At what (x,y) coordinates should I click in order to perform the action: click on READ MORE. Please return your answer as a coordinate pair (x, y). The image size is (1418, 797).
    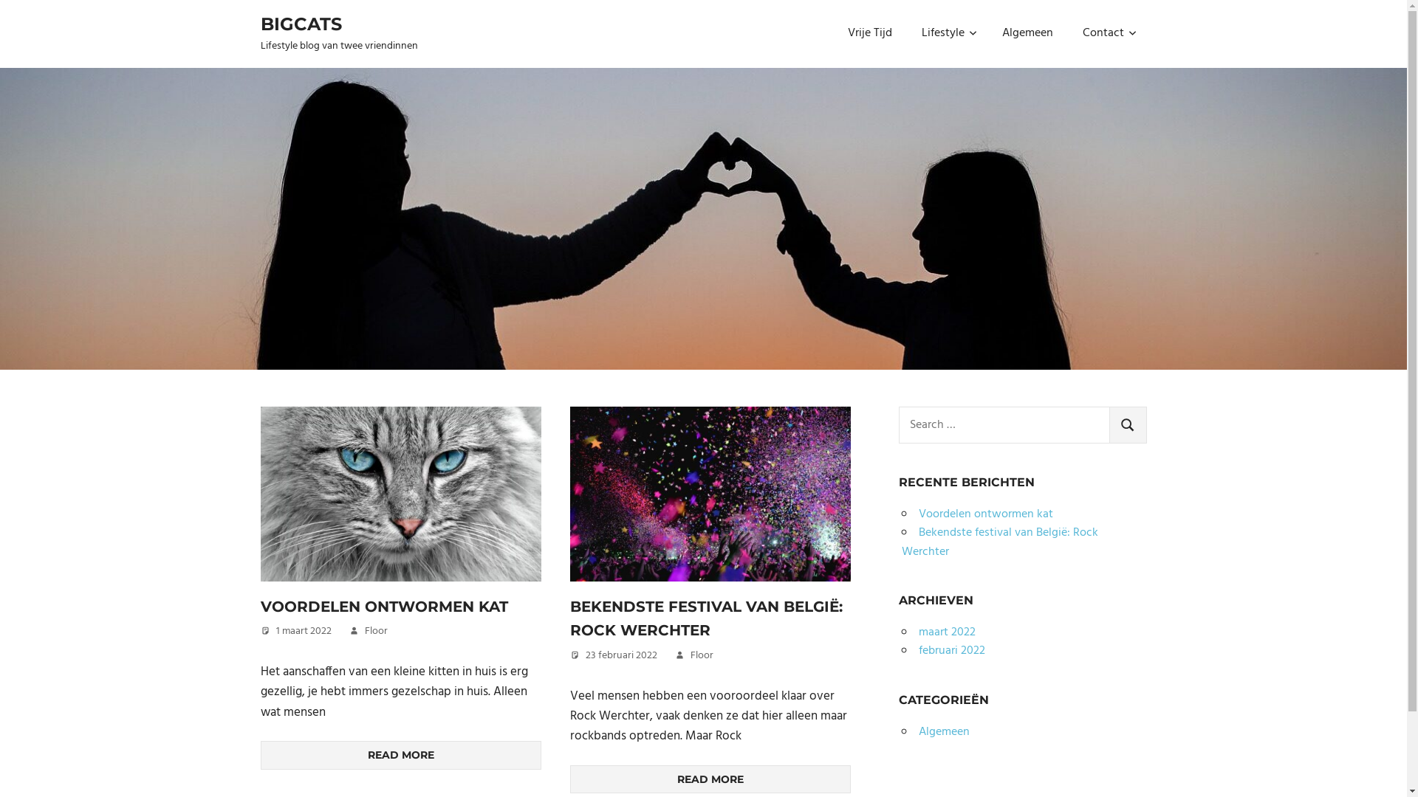
    Looking at the image, I should click on (710, 779).